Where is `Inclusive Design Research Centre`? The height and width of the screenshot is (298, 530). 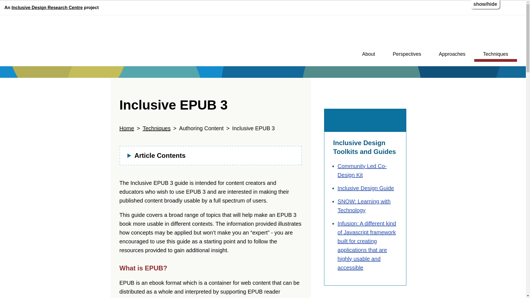
Inclusive Design Research Centre is located at coordinates (47, 7).